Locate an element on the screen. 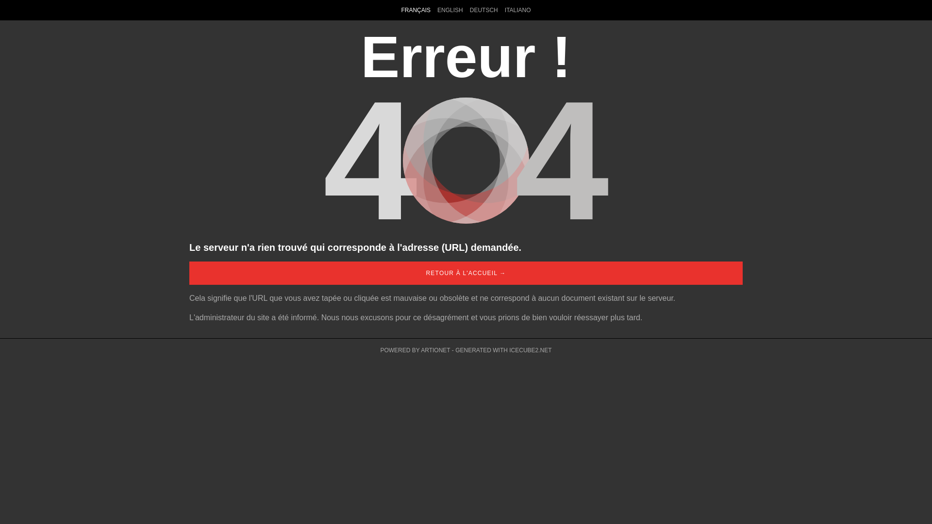 This screenshot has width=932, height=524. GENERATED WITH ICECUBE2.NET is located at coordinates (503, 350).